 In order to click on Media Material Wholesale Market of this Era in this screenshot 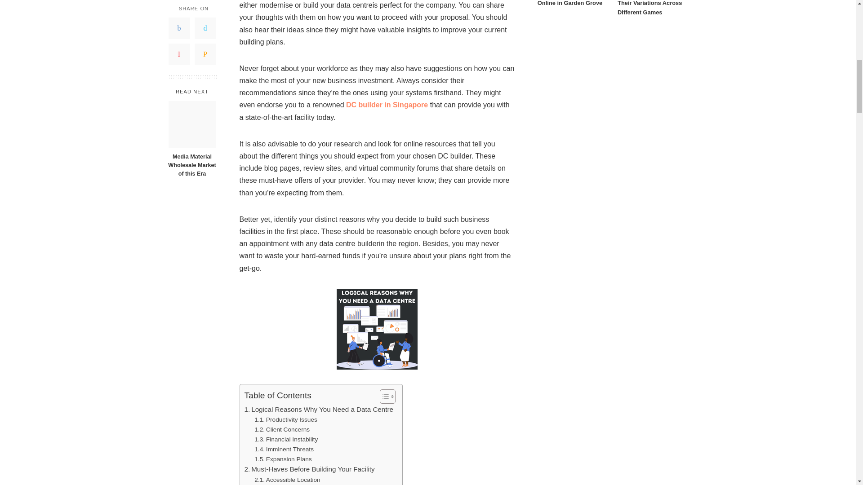, I will do `click(191, 72)`.